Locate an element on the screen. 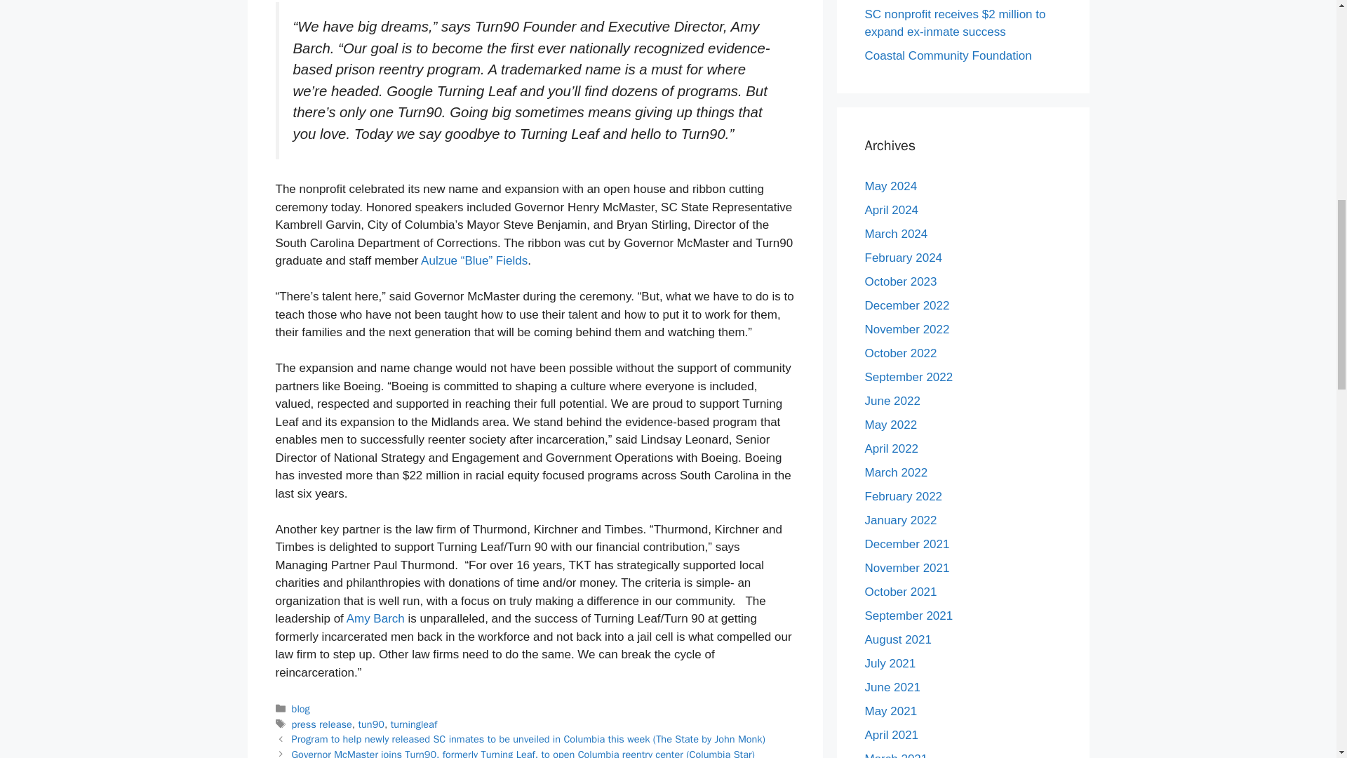 This screenshot has height=758, width=1347. May 2024 is located at coordinates (891, 186).